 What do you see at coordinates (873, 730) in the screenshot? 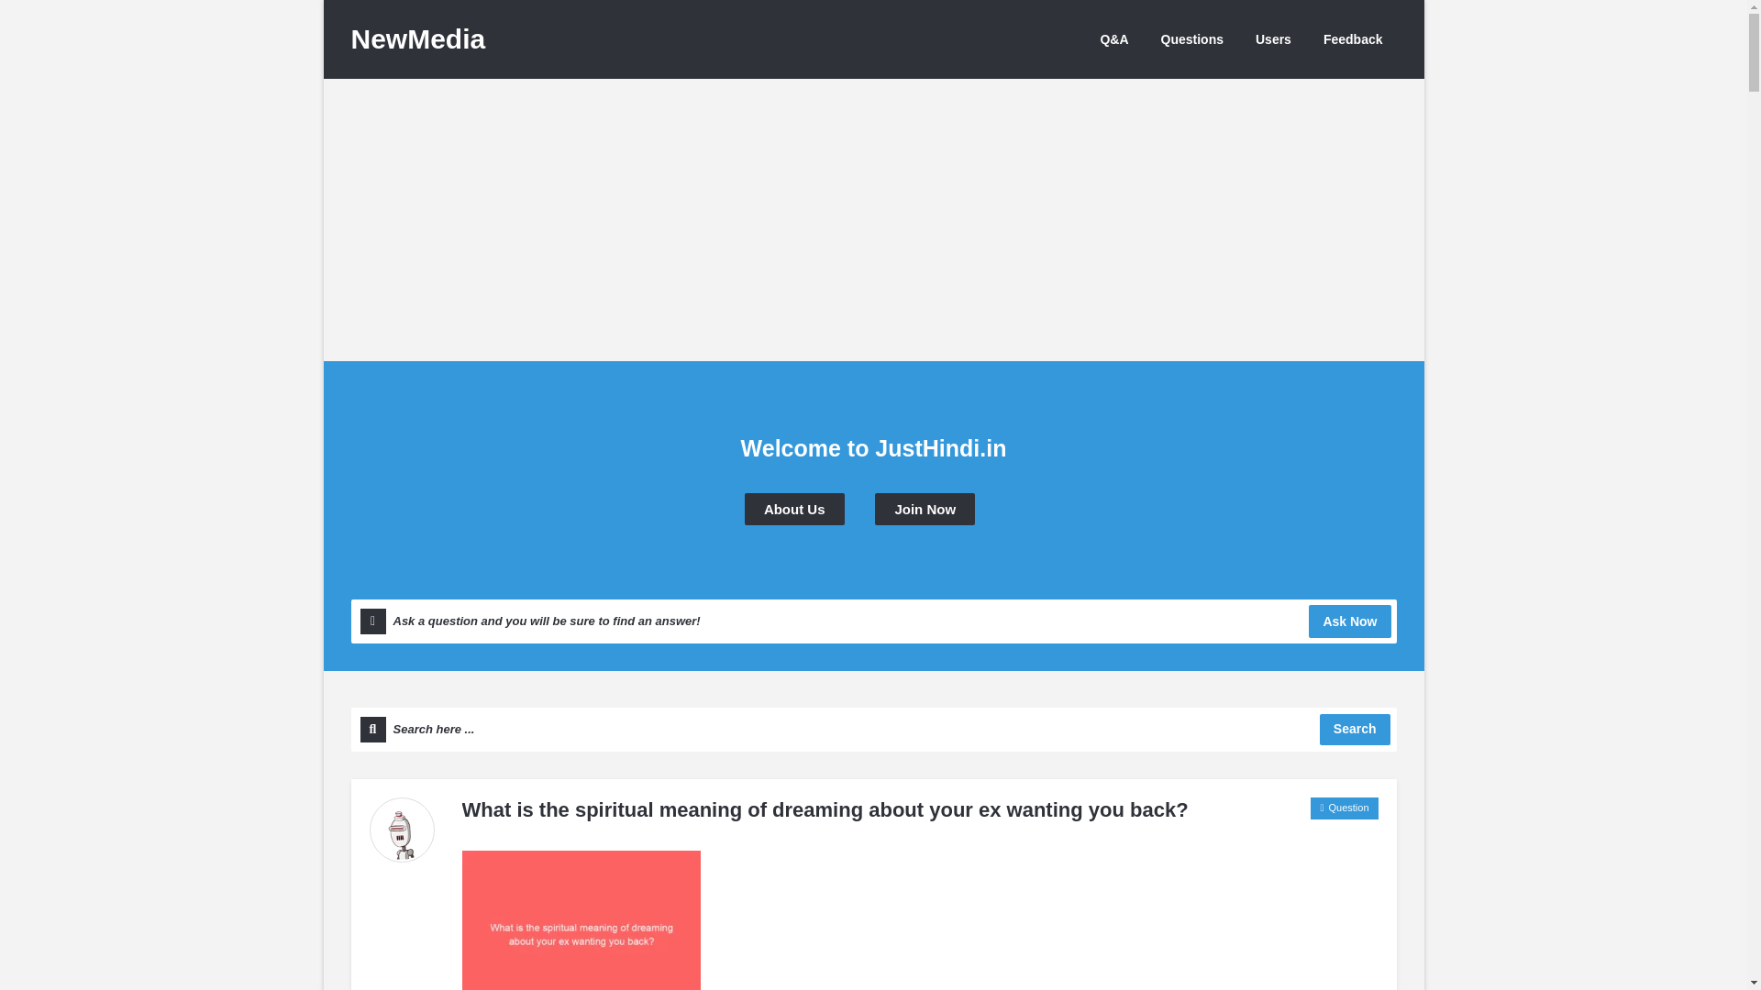
I see `Search here ...` at bounding box center [873, 730].